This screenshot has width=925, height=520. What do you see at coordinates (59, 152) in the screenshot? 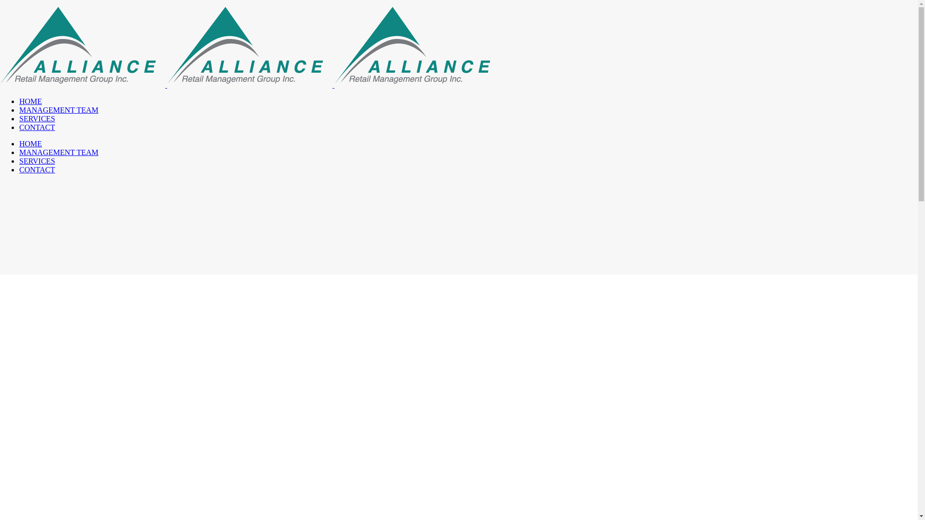
I see `MANAGEMENT TEAM` at bounding box center [59, 152].